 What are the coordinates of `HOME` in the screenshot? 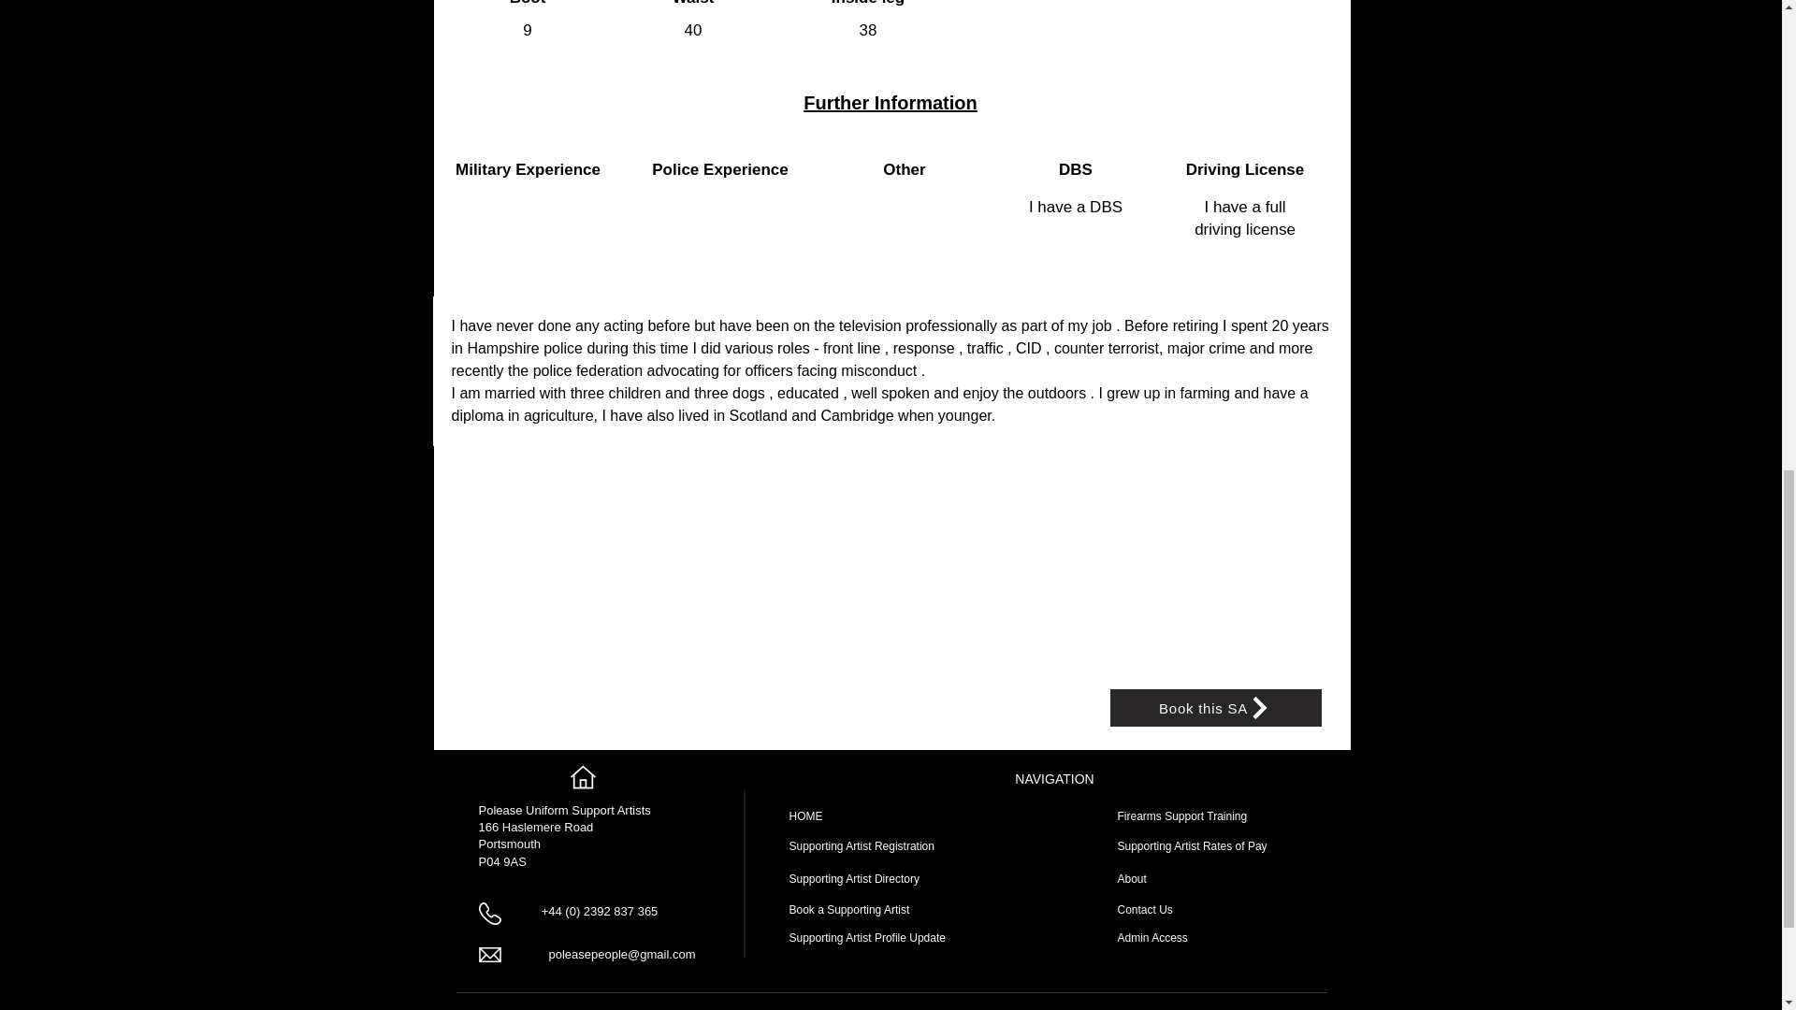 It's located at (806, 816).